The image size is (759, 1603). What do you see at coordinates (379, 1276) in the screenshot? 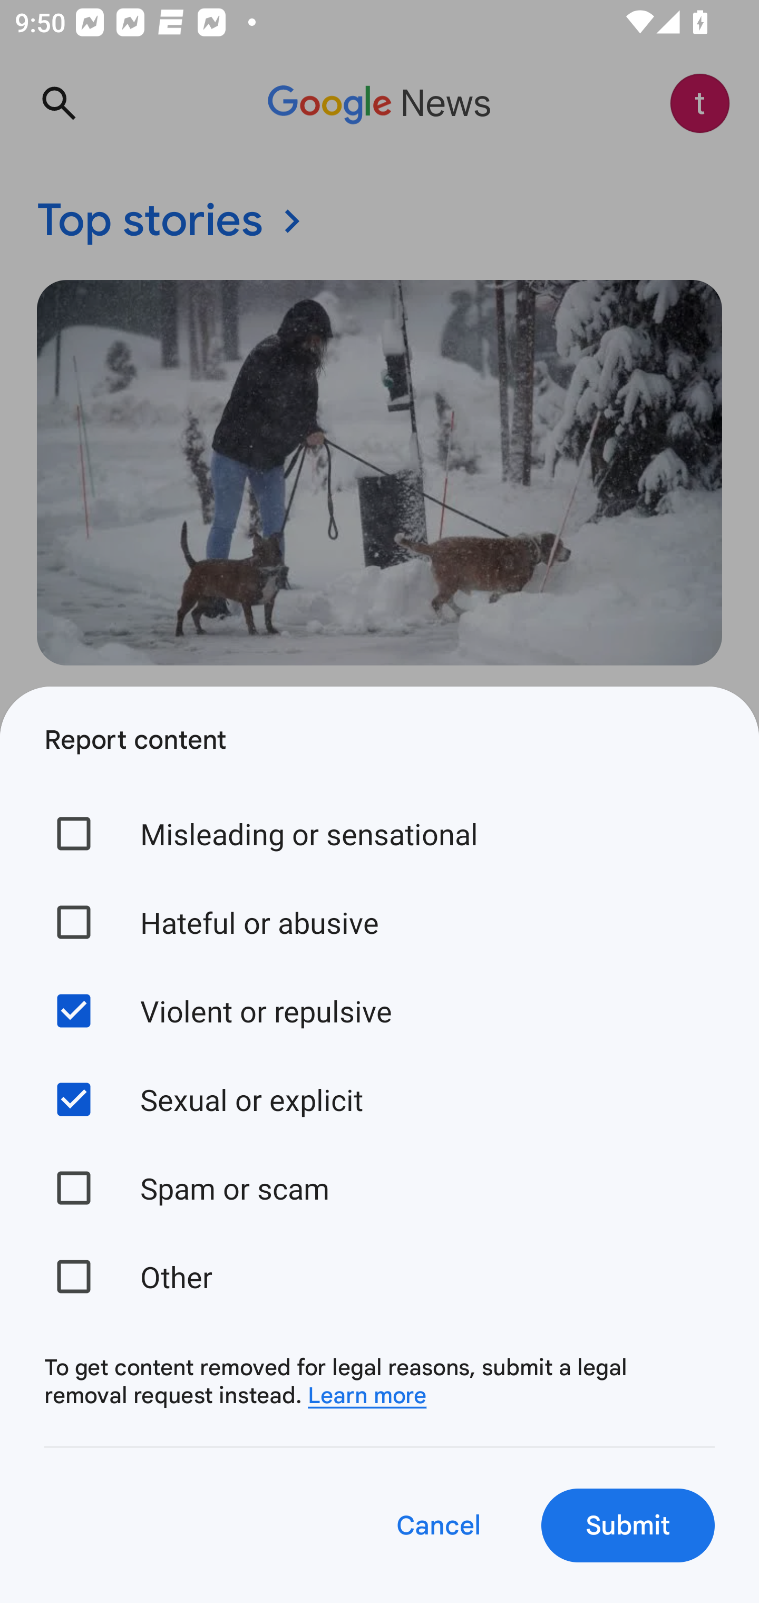
I see `Other` at bounding box center [379, 1276].